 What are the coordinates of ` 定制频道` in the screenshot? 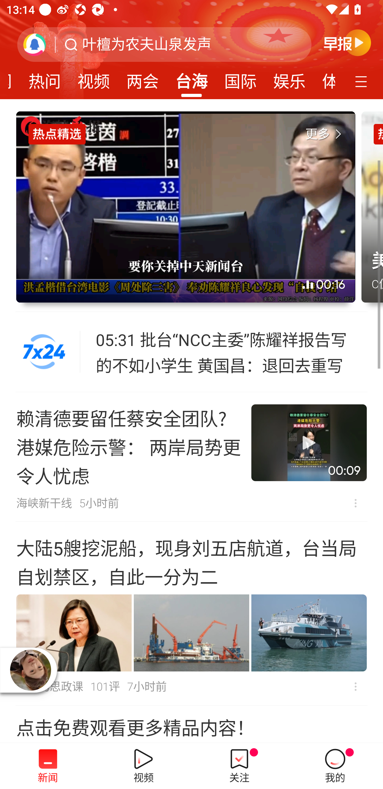 It's located at (362, 81).